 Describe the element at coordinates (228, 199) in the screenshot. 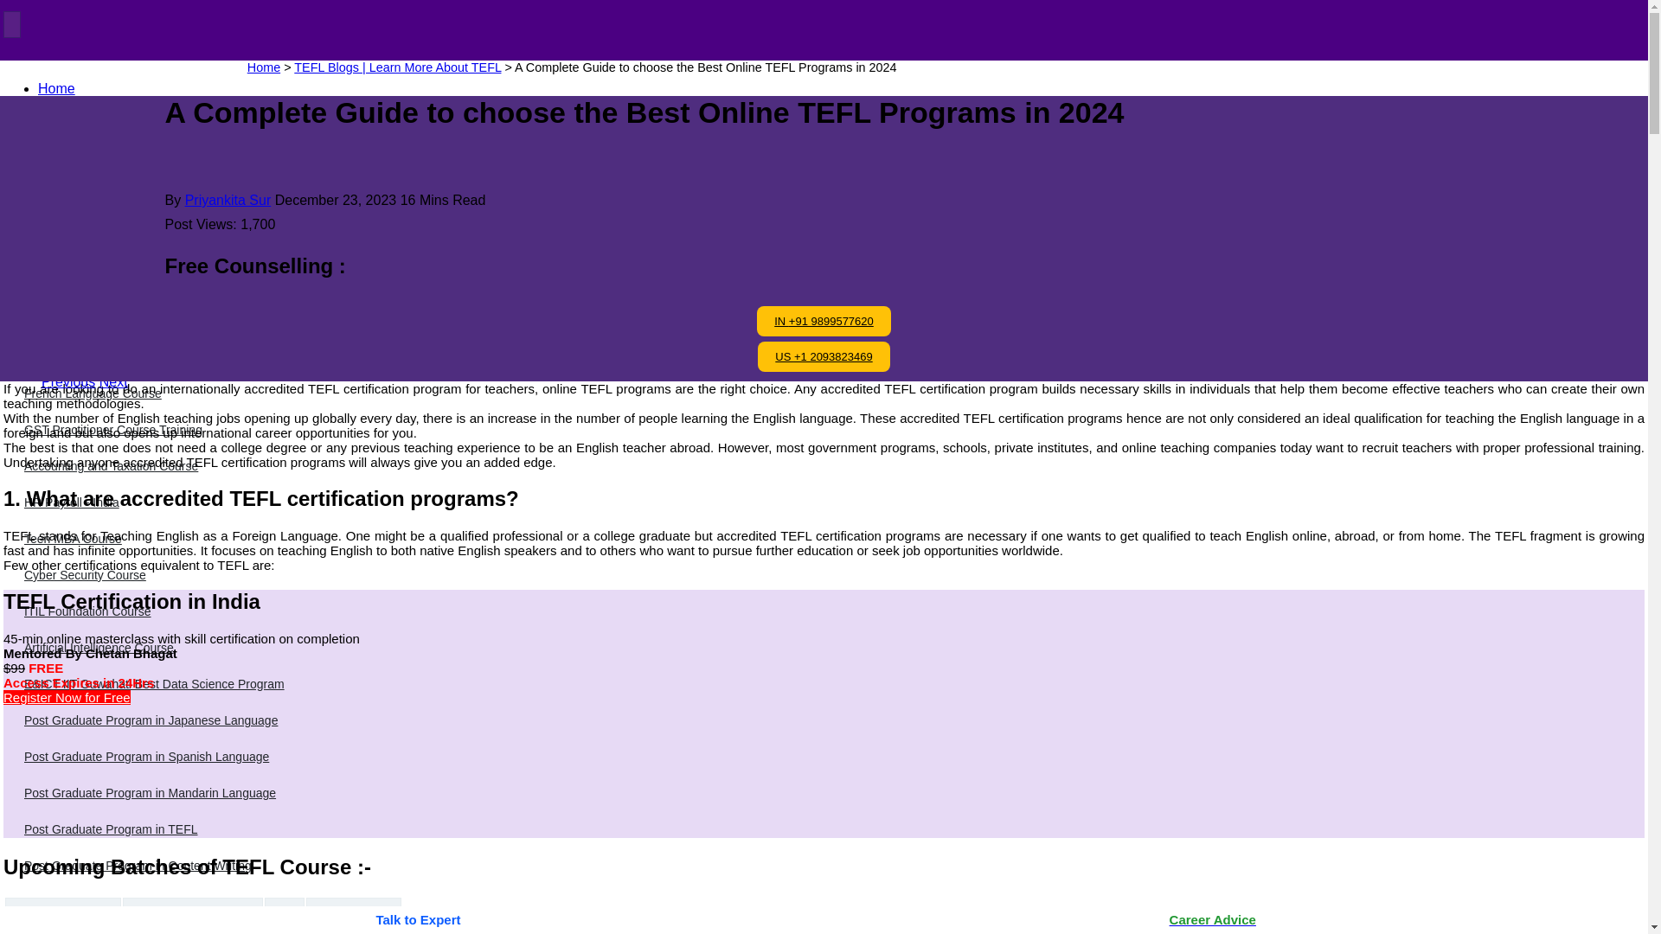

I see `Posts by Priyankita Sur` at that location.